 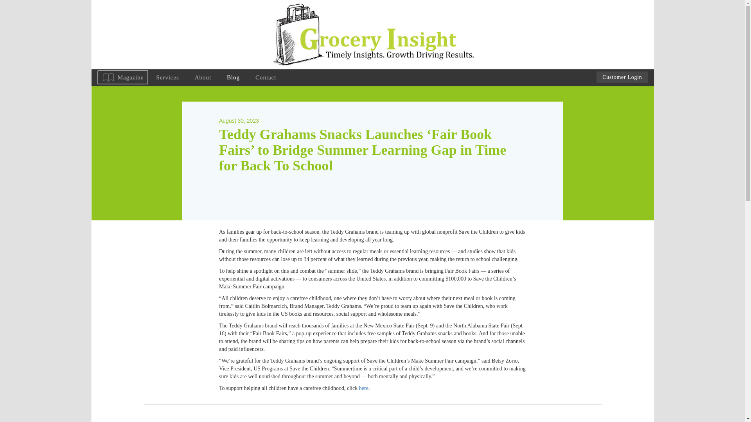 What do you see at coordinates (203, 77) in the screenshot?
I see `About` at bounding box center [203, 77].